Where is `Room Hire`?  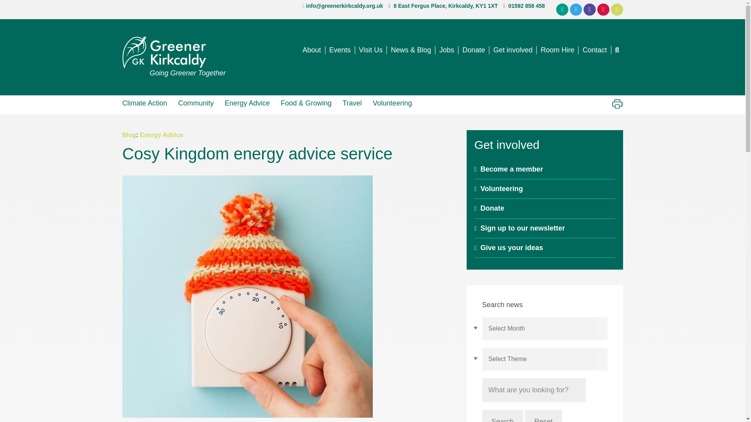
Room Hire is located at coordinates (557, 50).